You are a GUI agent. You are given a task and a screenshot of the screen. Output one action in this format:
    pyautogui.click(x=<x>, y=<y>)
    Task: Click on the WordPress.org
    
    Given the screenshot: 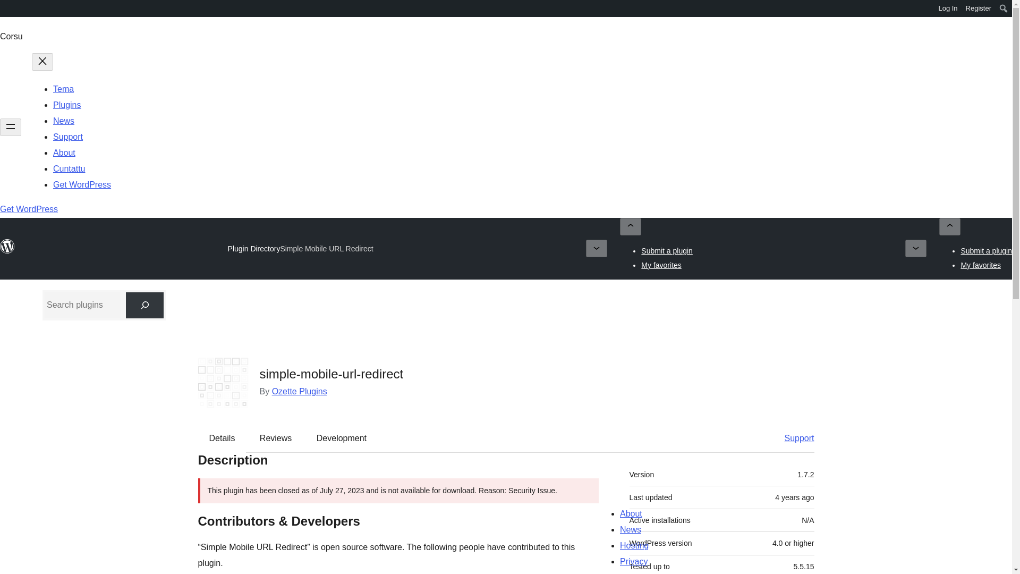 What is the action you would take?
    pyautogui.click(x=7, y=251)
    